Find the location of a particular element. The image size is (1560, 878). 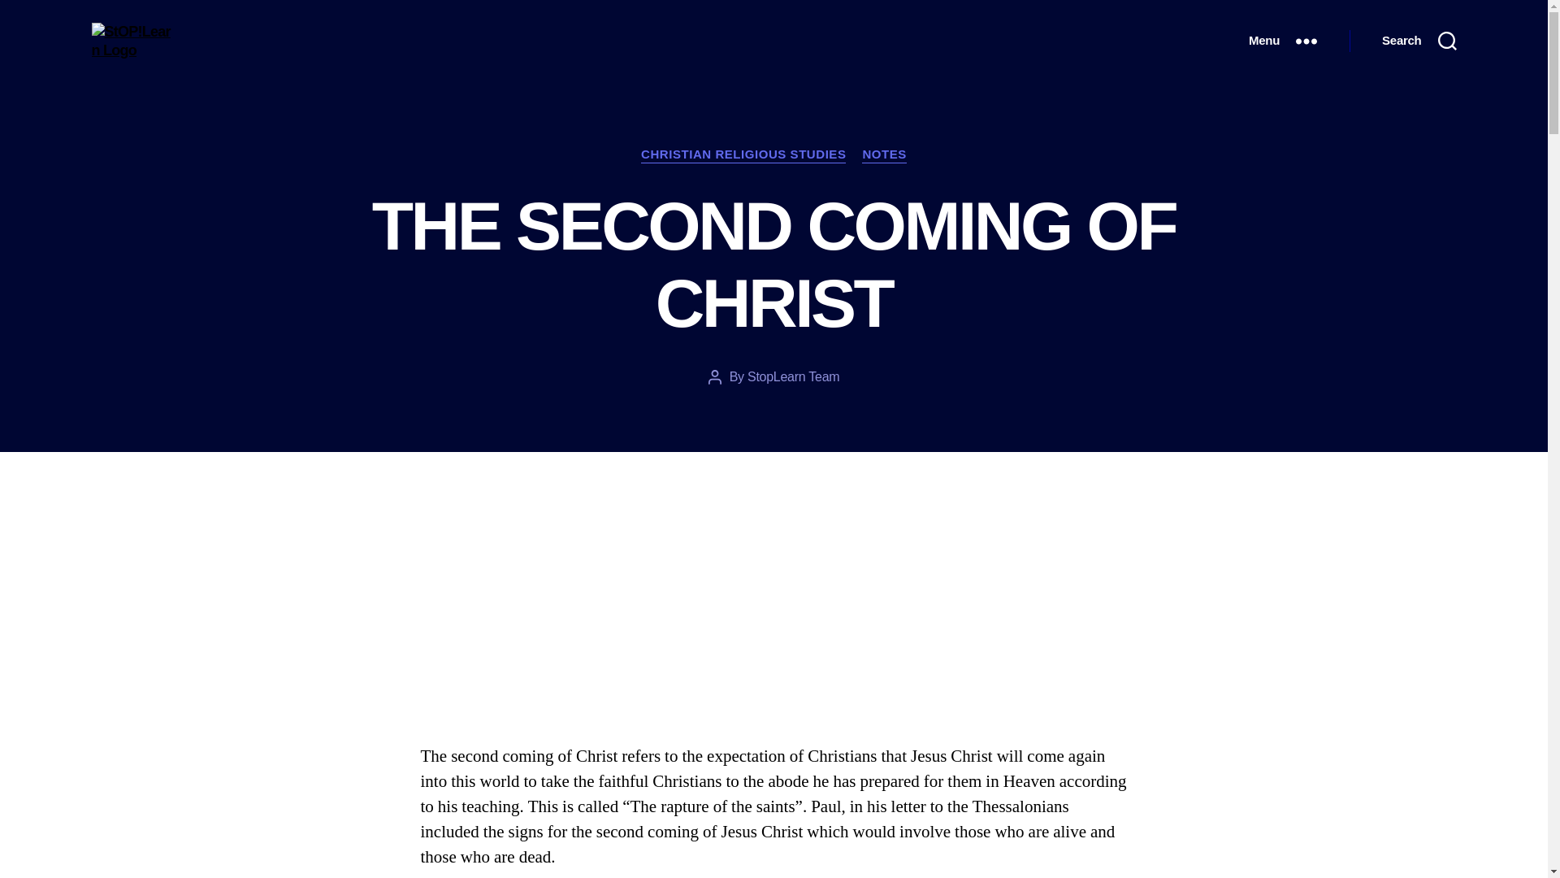

Search is located at coordinates (1419, 41).